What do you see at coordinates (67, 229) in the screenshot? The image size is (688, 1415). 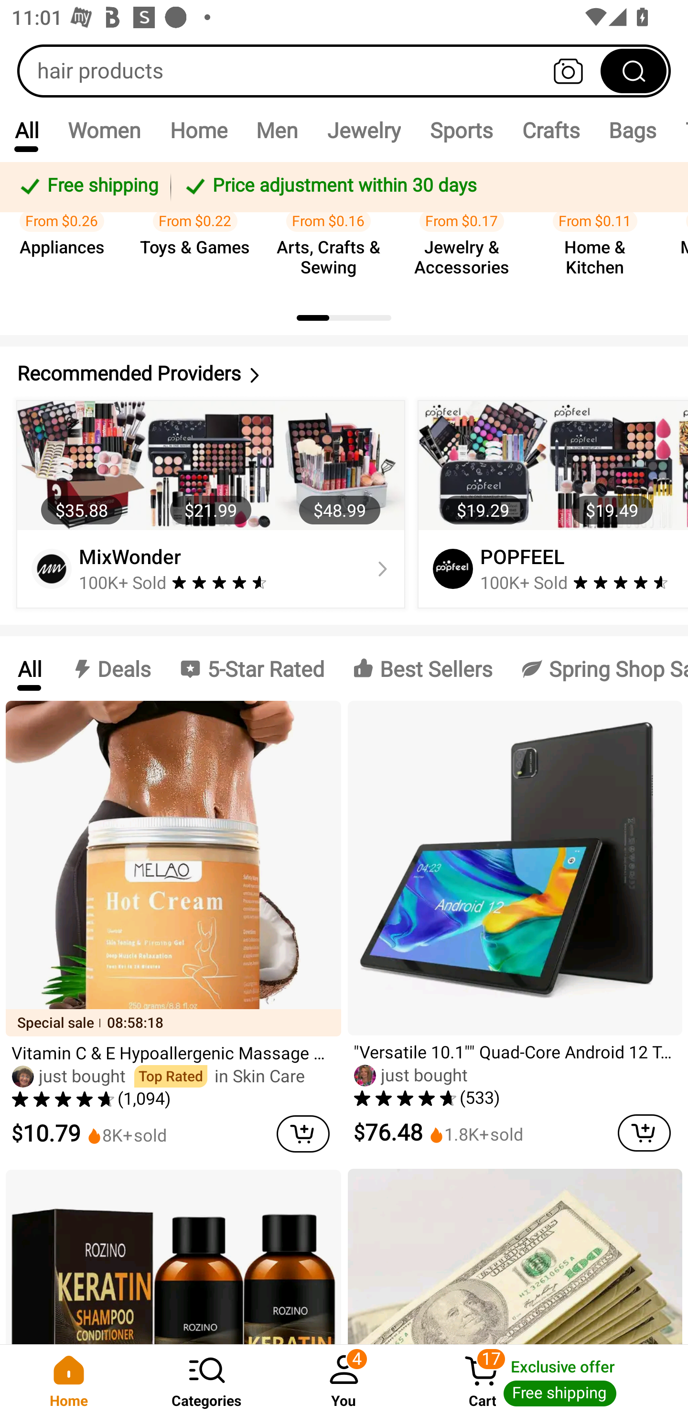 I see `From $0.26 Appliances` at bounding box center [67, 229].